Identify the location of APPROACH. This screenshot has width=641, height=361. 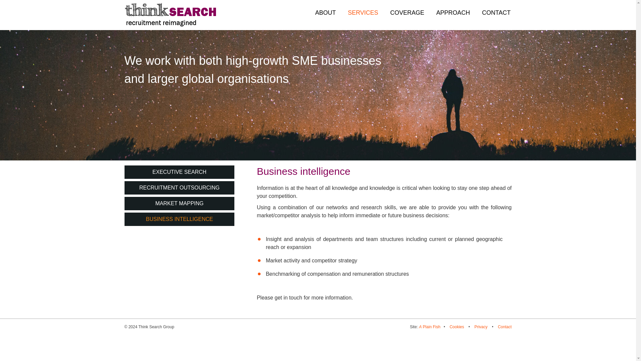
(453, 13).